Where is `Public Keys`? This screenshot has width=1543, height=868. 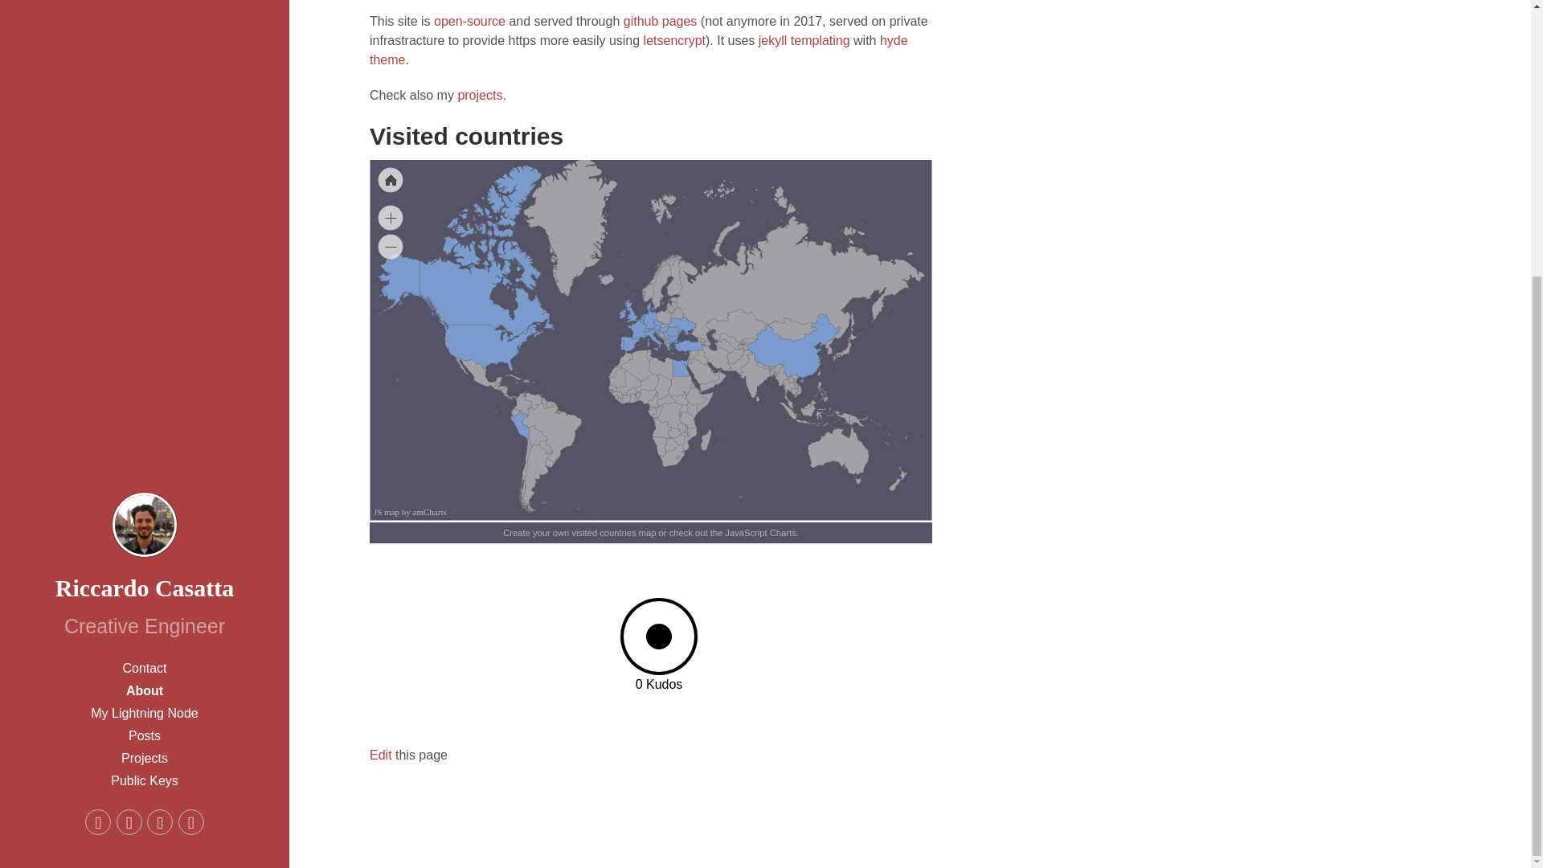 Public Keys is located at coordinates (145, 384).